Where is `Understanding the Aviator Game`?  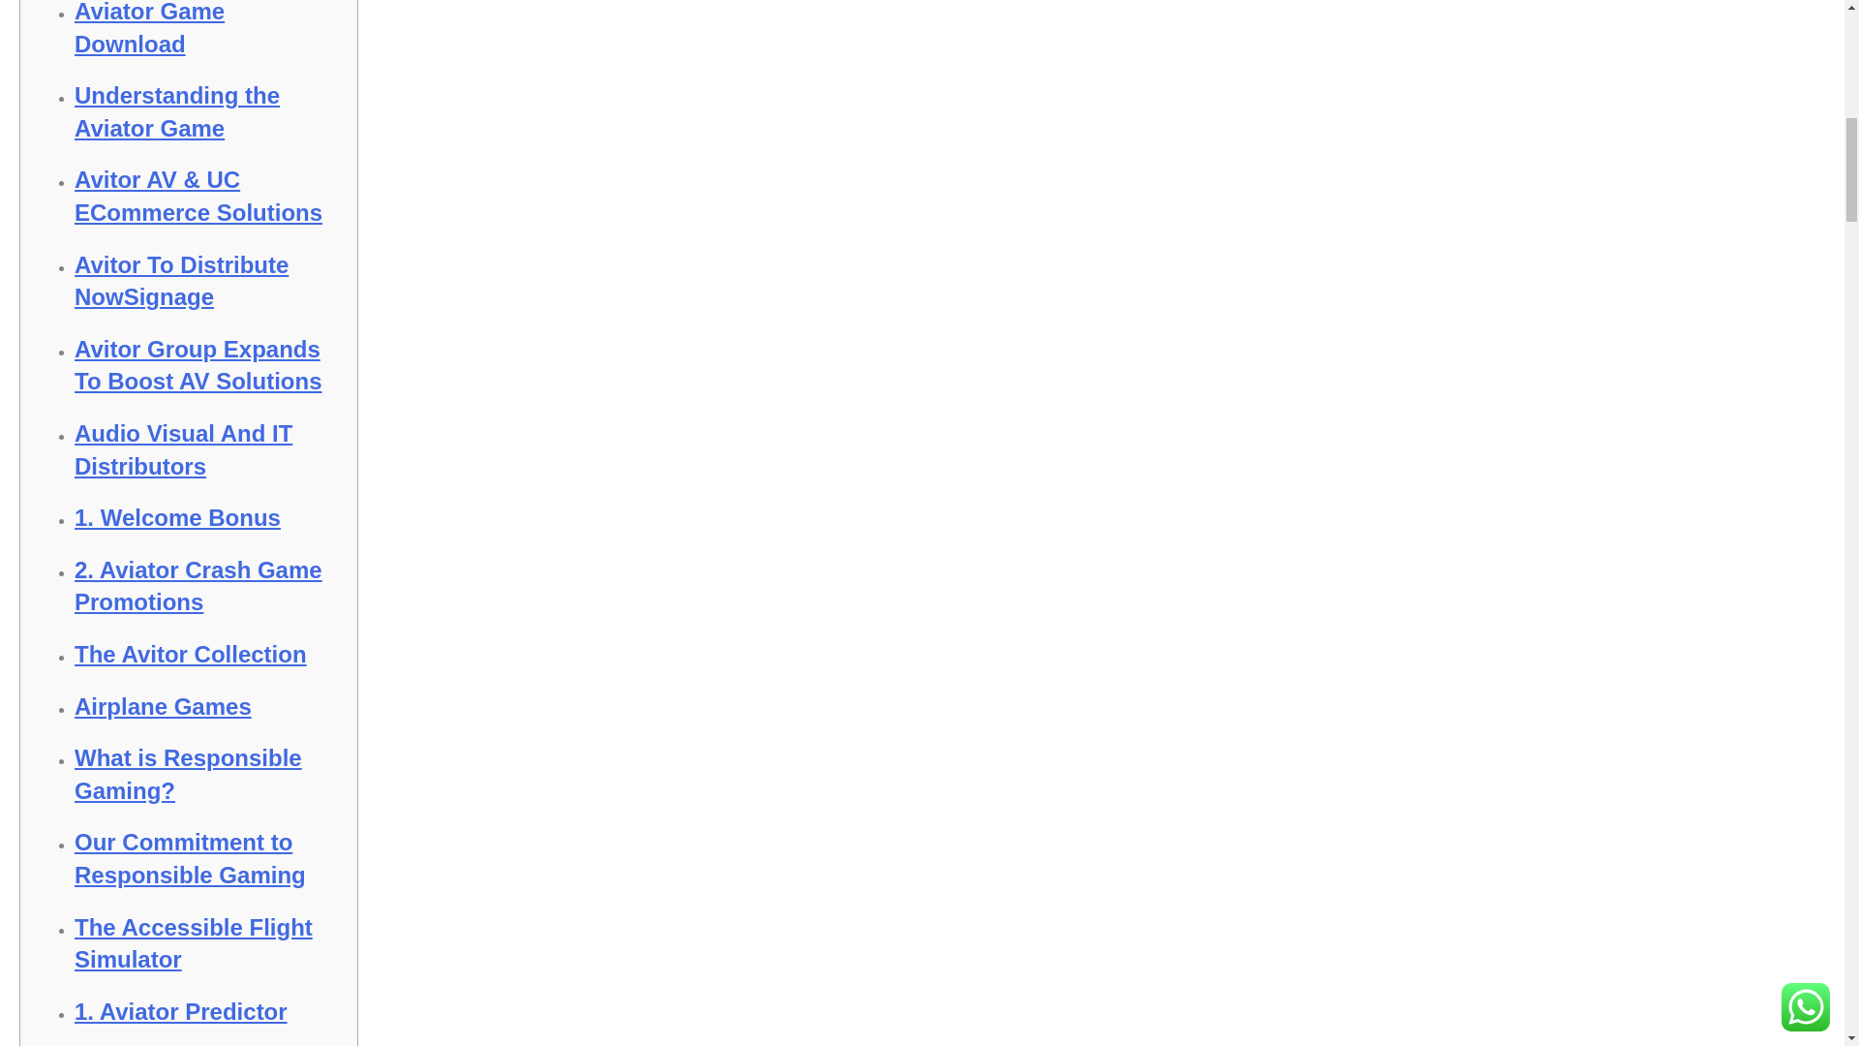
Understanding the Aviator Game is located at coordinates (176, 111).